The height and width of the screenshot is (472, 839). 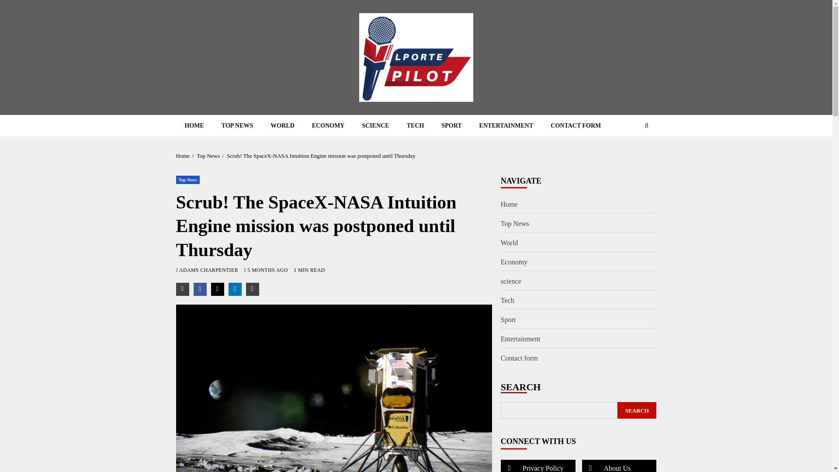 I want to click on TOP NEWS, so click(x=237, y=126).